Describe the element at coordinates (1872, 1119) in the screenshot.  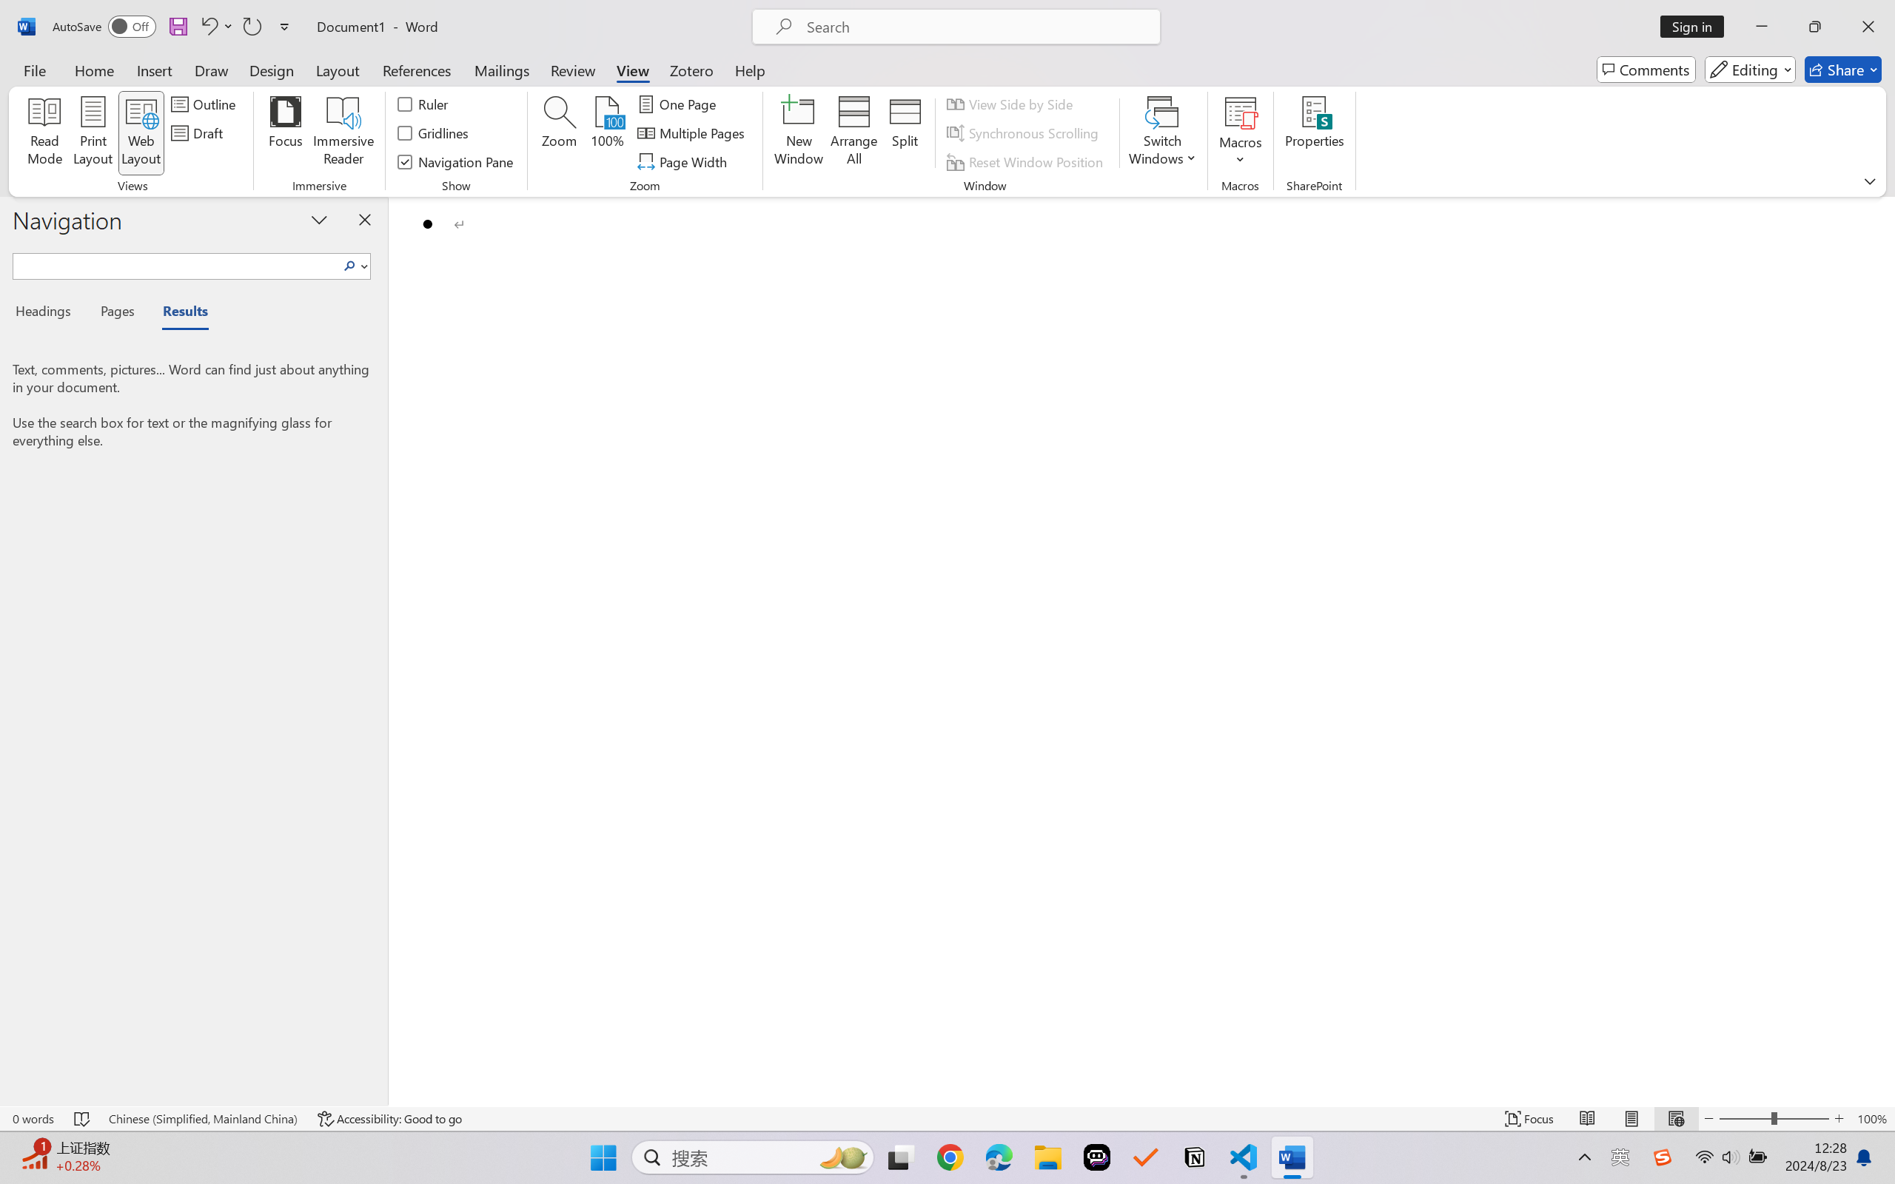
I see `Zoom 100%` at that location.